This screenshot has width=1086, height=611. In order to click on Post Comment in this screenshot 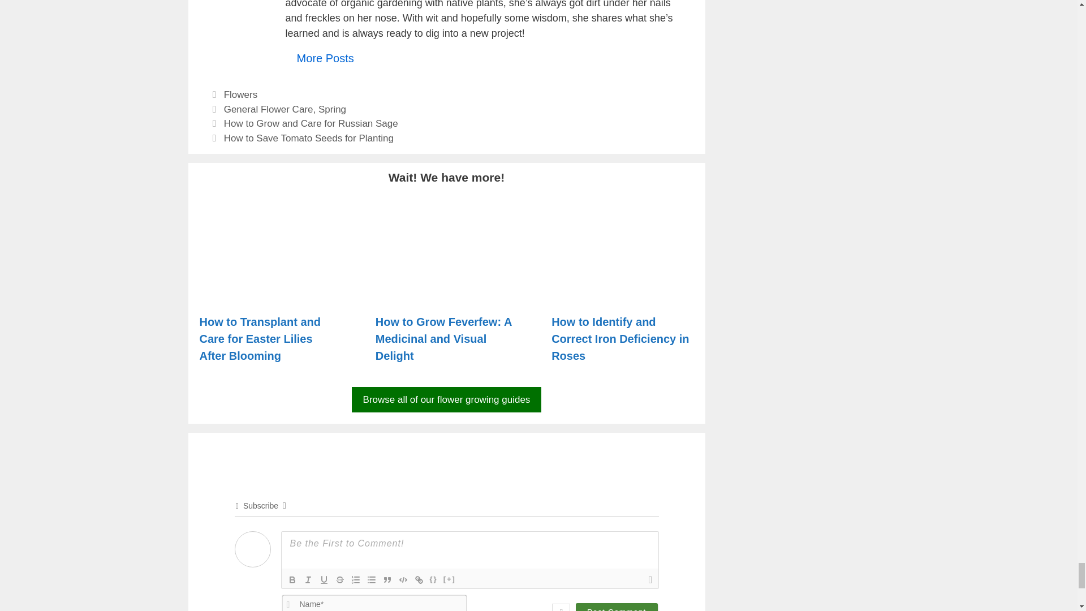, I will do `click(617, 606)`.